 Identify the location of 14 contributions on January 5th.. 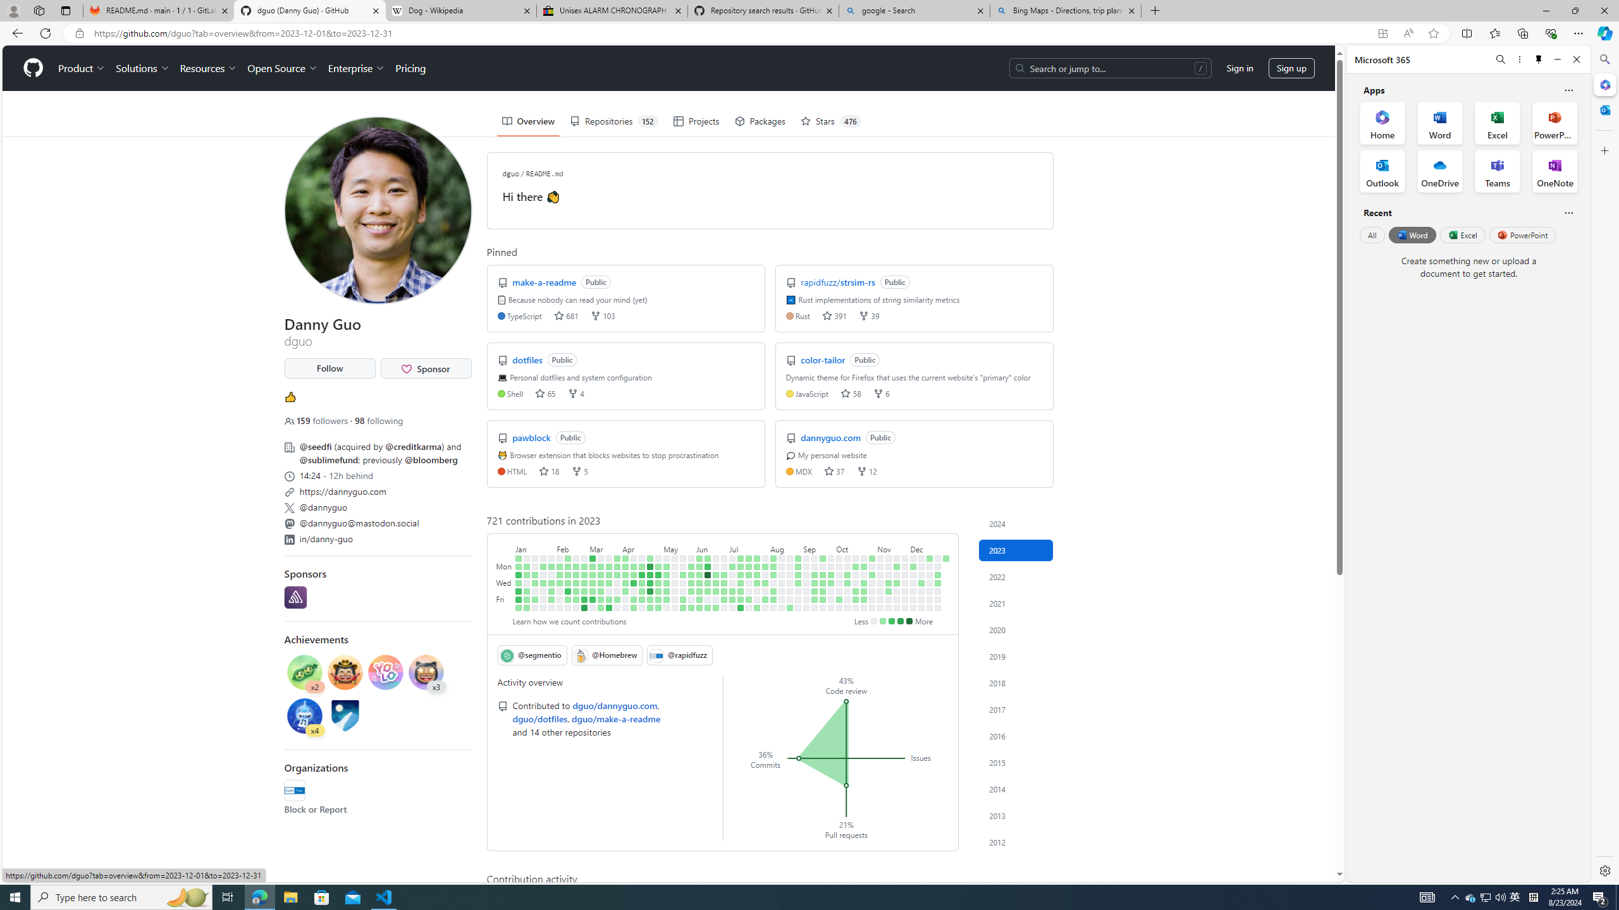
(519, 591).